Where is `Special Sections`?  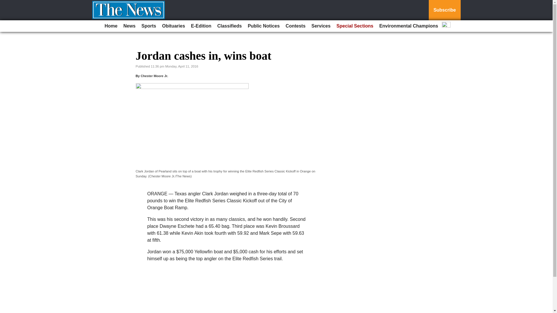
Special Sections is located at coordinates (355, 26).